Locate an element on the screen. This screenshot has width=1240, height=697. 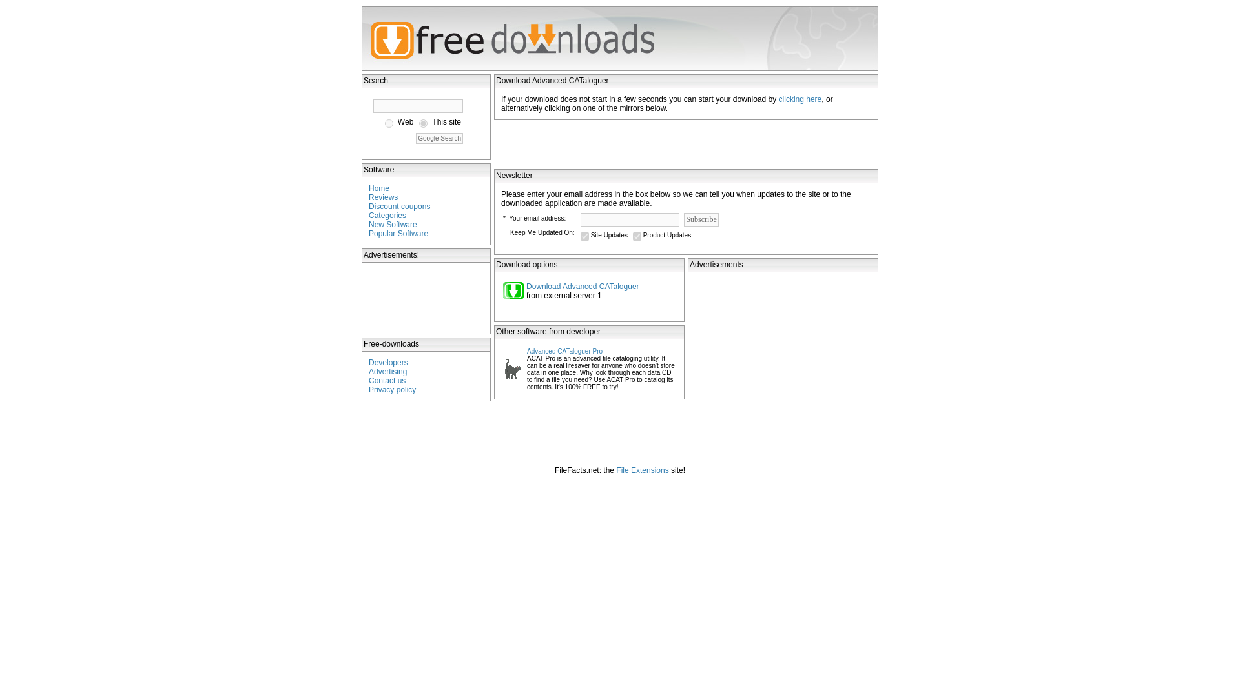
clicking here is located at coordinates (800, 99).